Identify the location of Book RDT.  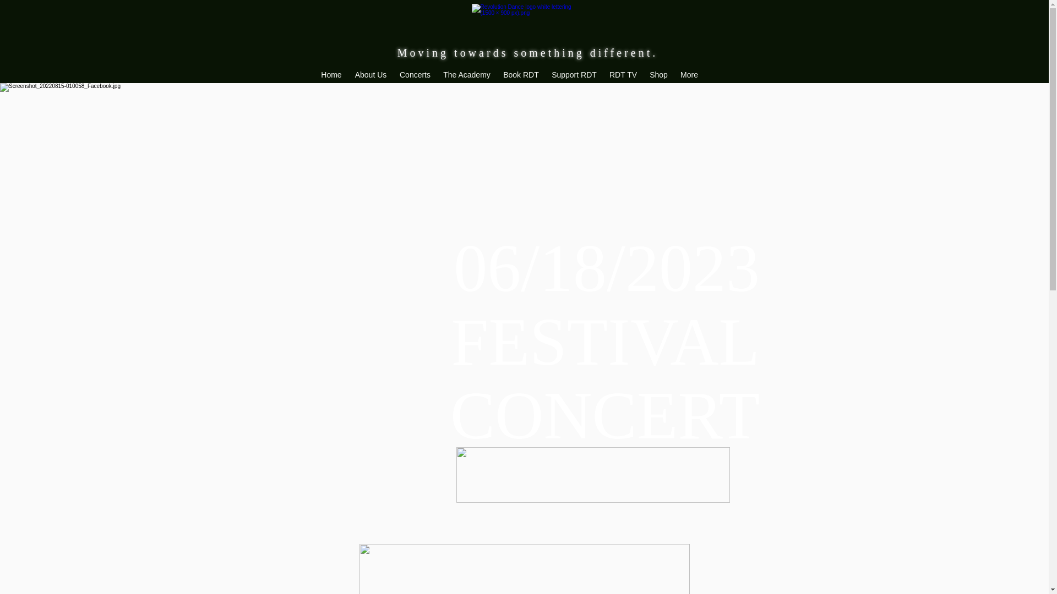
(521, 75).